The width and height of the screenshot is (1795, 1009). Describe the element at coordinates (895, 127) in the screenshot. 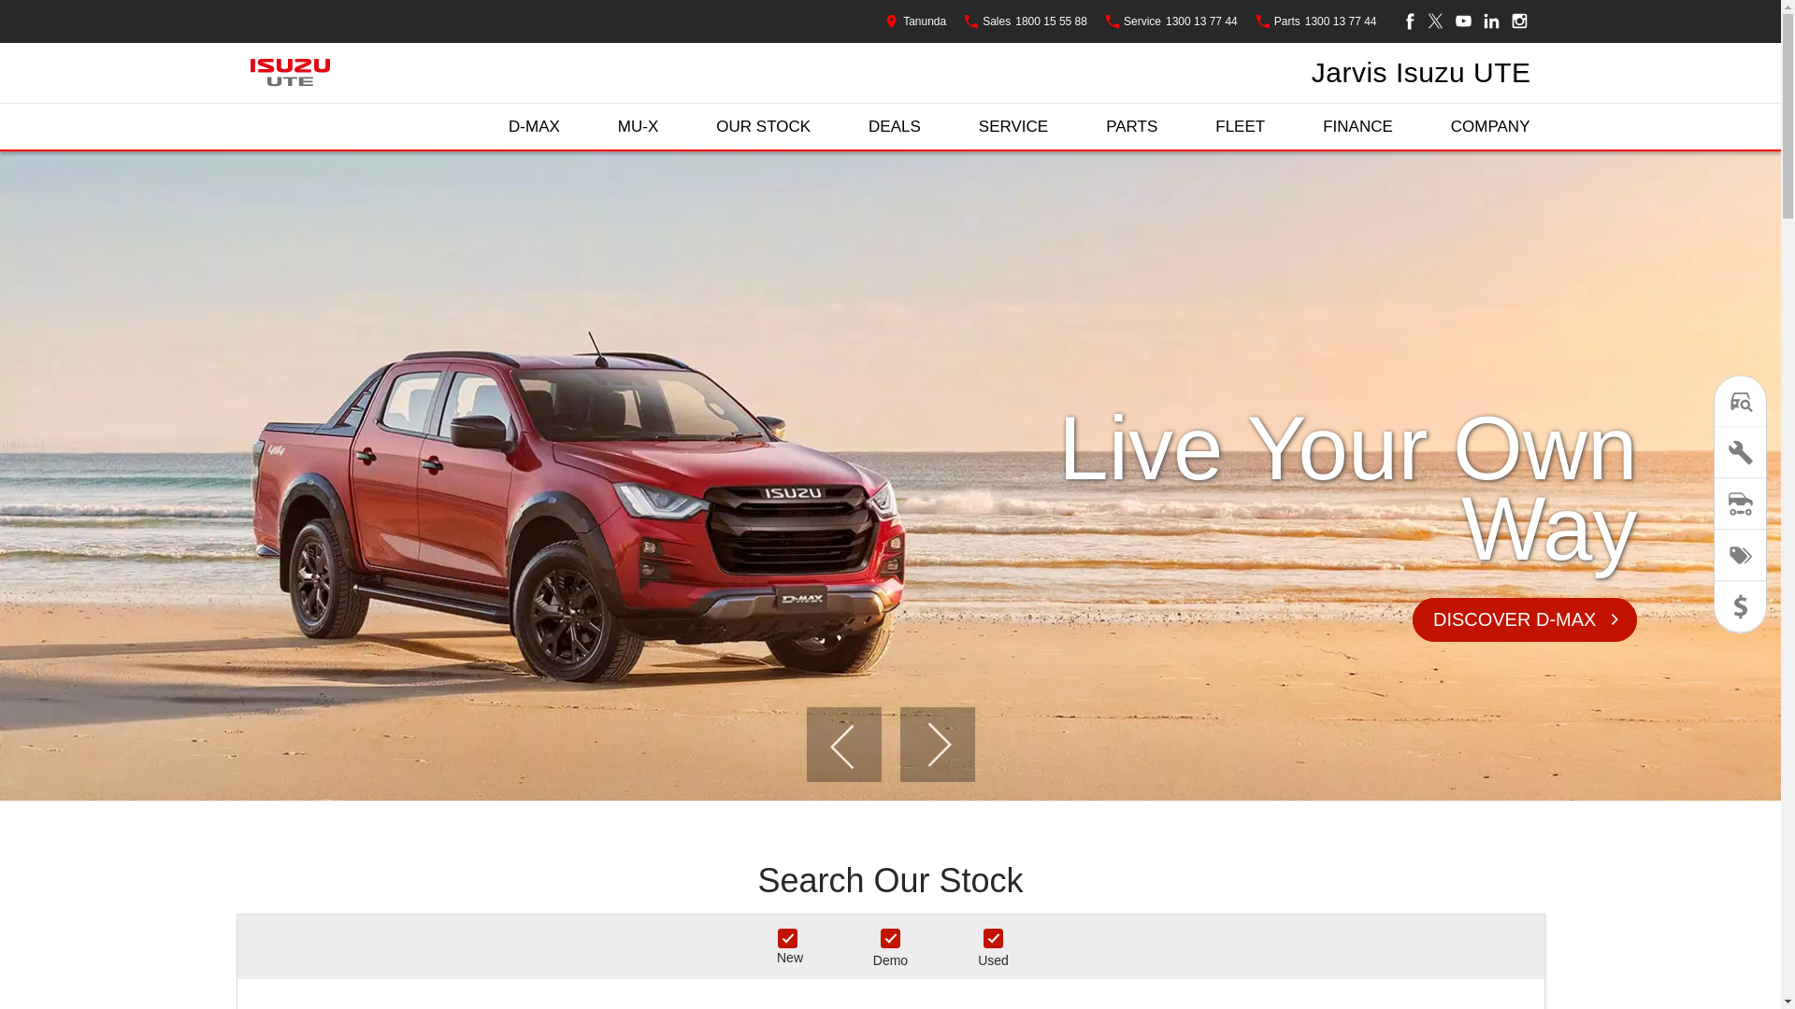

I see `DEALS` at that location.